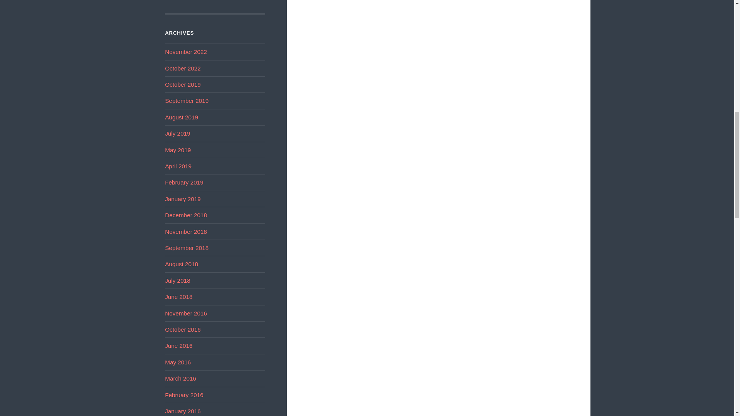 Image resolution: width=740 pixels, height=416 pixels. Describe the element at coordinates (180, 378) in the screenshot. I see `March 2016` at that location.